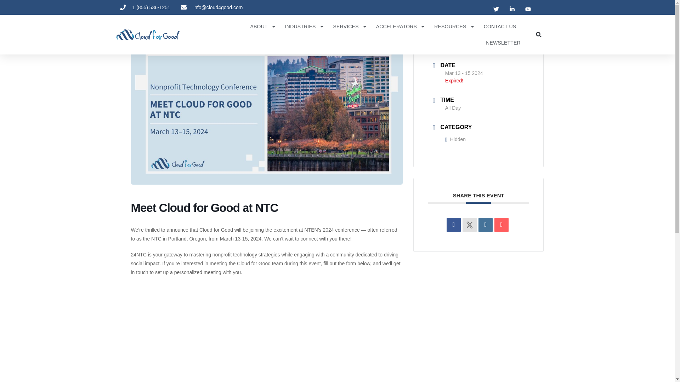 This screenshot has width=680, height=382. I want to click on INDUSTRIES, so click(305, 26).